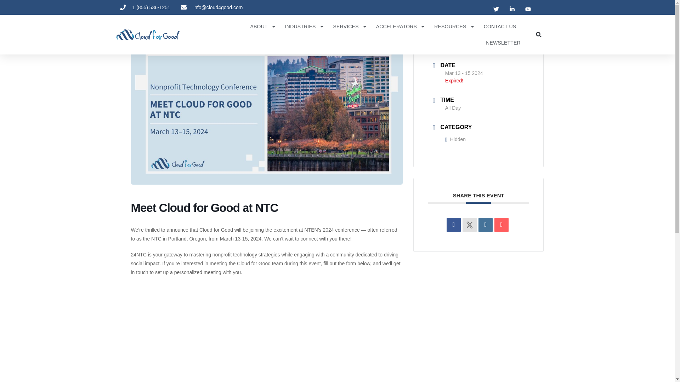 This screenshot has width=680, height=382. I want to click on INDUSTRIES, so click(305, 26).